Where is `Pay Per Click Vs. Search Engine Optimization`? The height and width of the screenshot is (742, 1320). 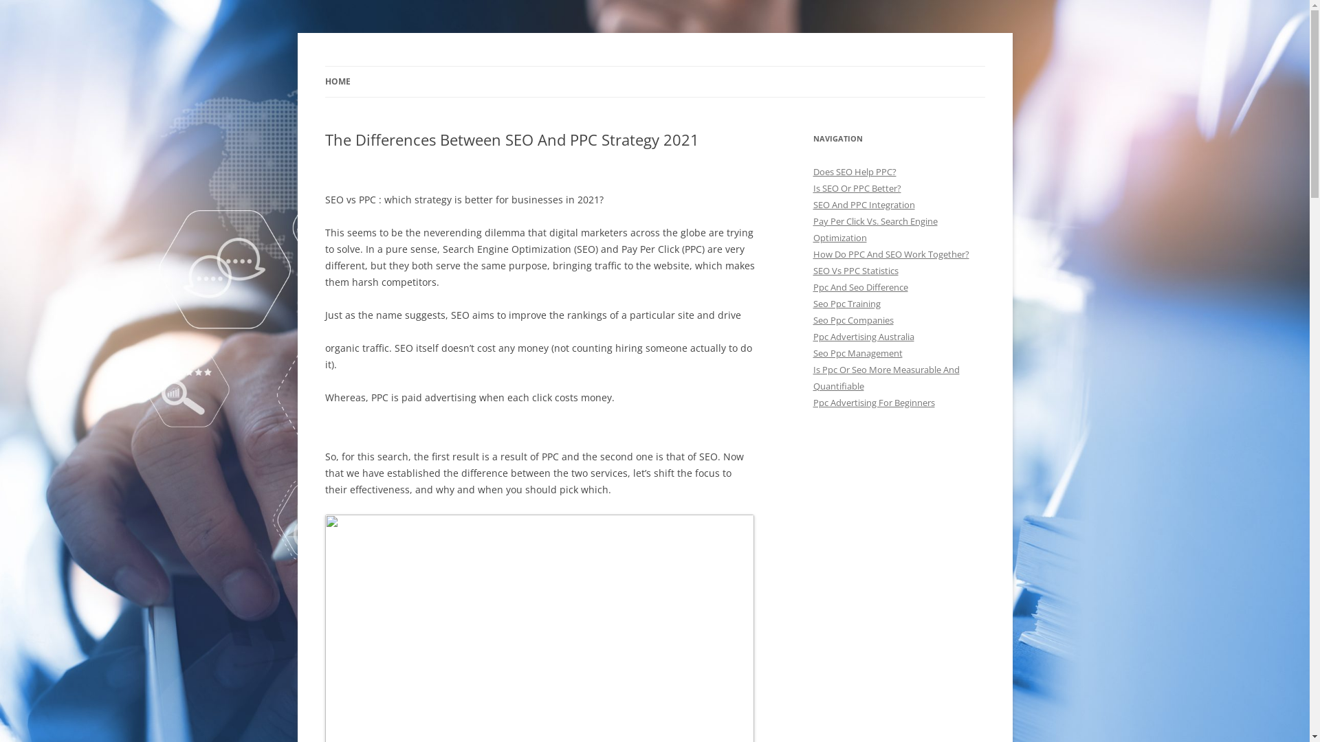 Pay Per Click Vs. Search Engine Optimization is located at coordinates (874, 229).